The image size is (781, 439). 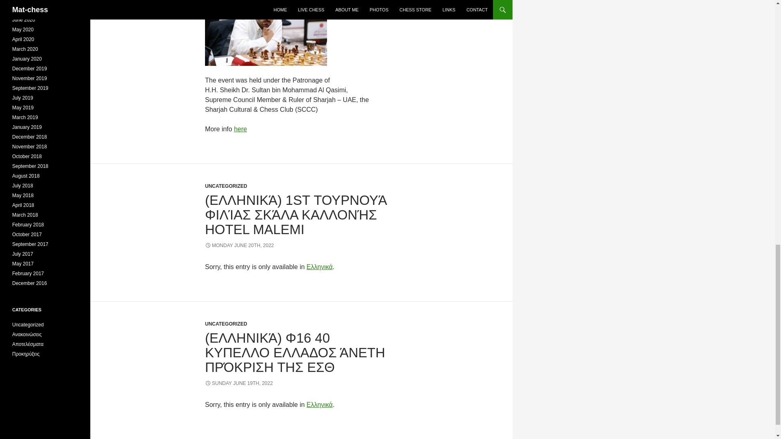 What do you see at coordinates (240, 129) in the screenshot?
I see `here` at bounding box center [240, 129].